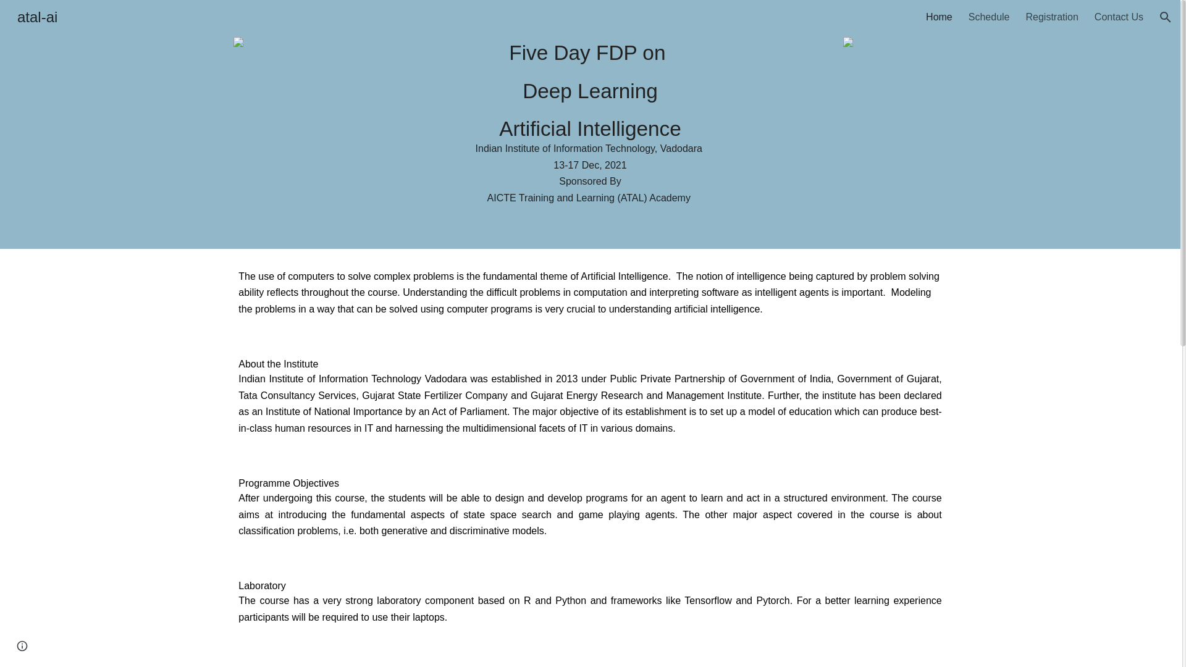 Image resolution: width=1186 pixels, height=667 pixels. I want to click on Contact Us, so click(1119, 17).